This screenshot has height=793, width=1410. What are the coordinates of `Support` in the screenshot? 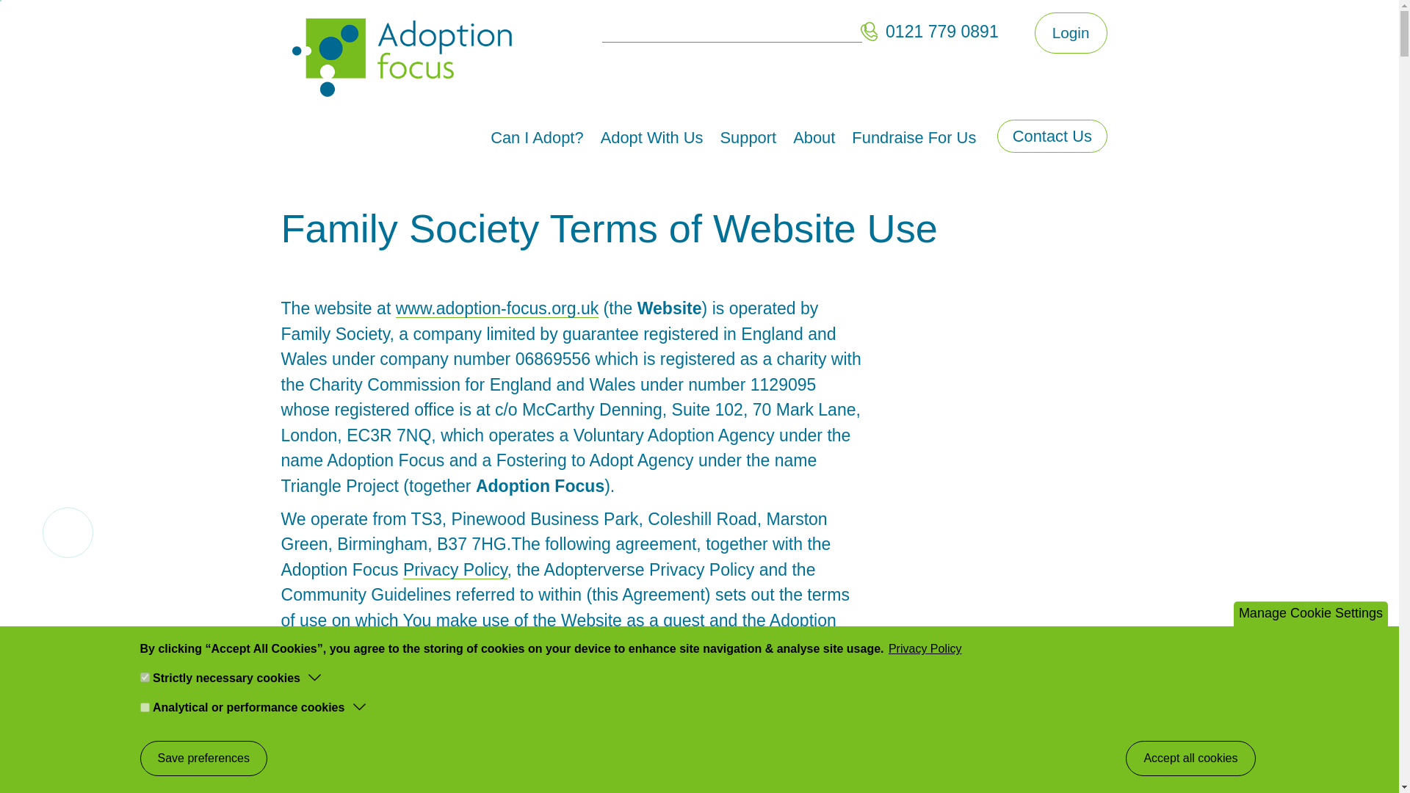 It's located at (739, 138).